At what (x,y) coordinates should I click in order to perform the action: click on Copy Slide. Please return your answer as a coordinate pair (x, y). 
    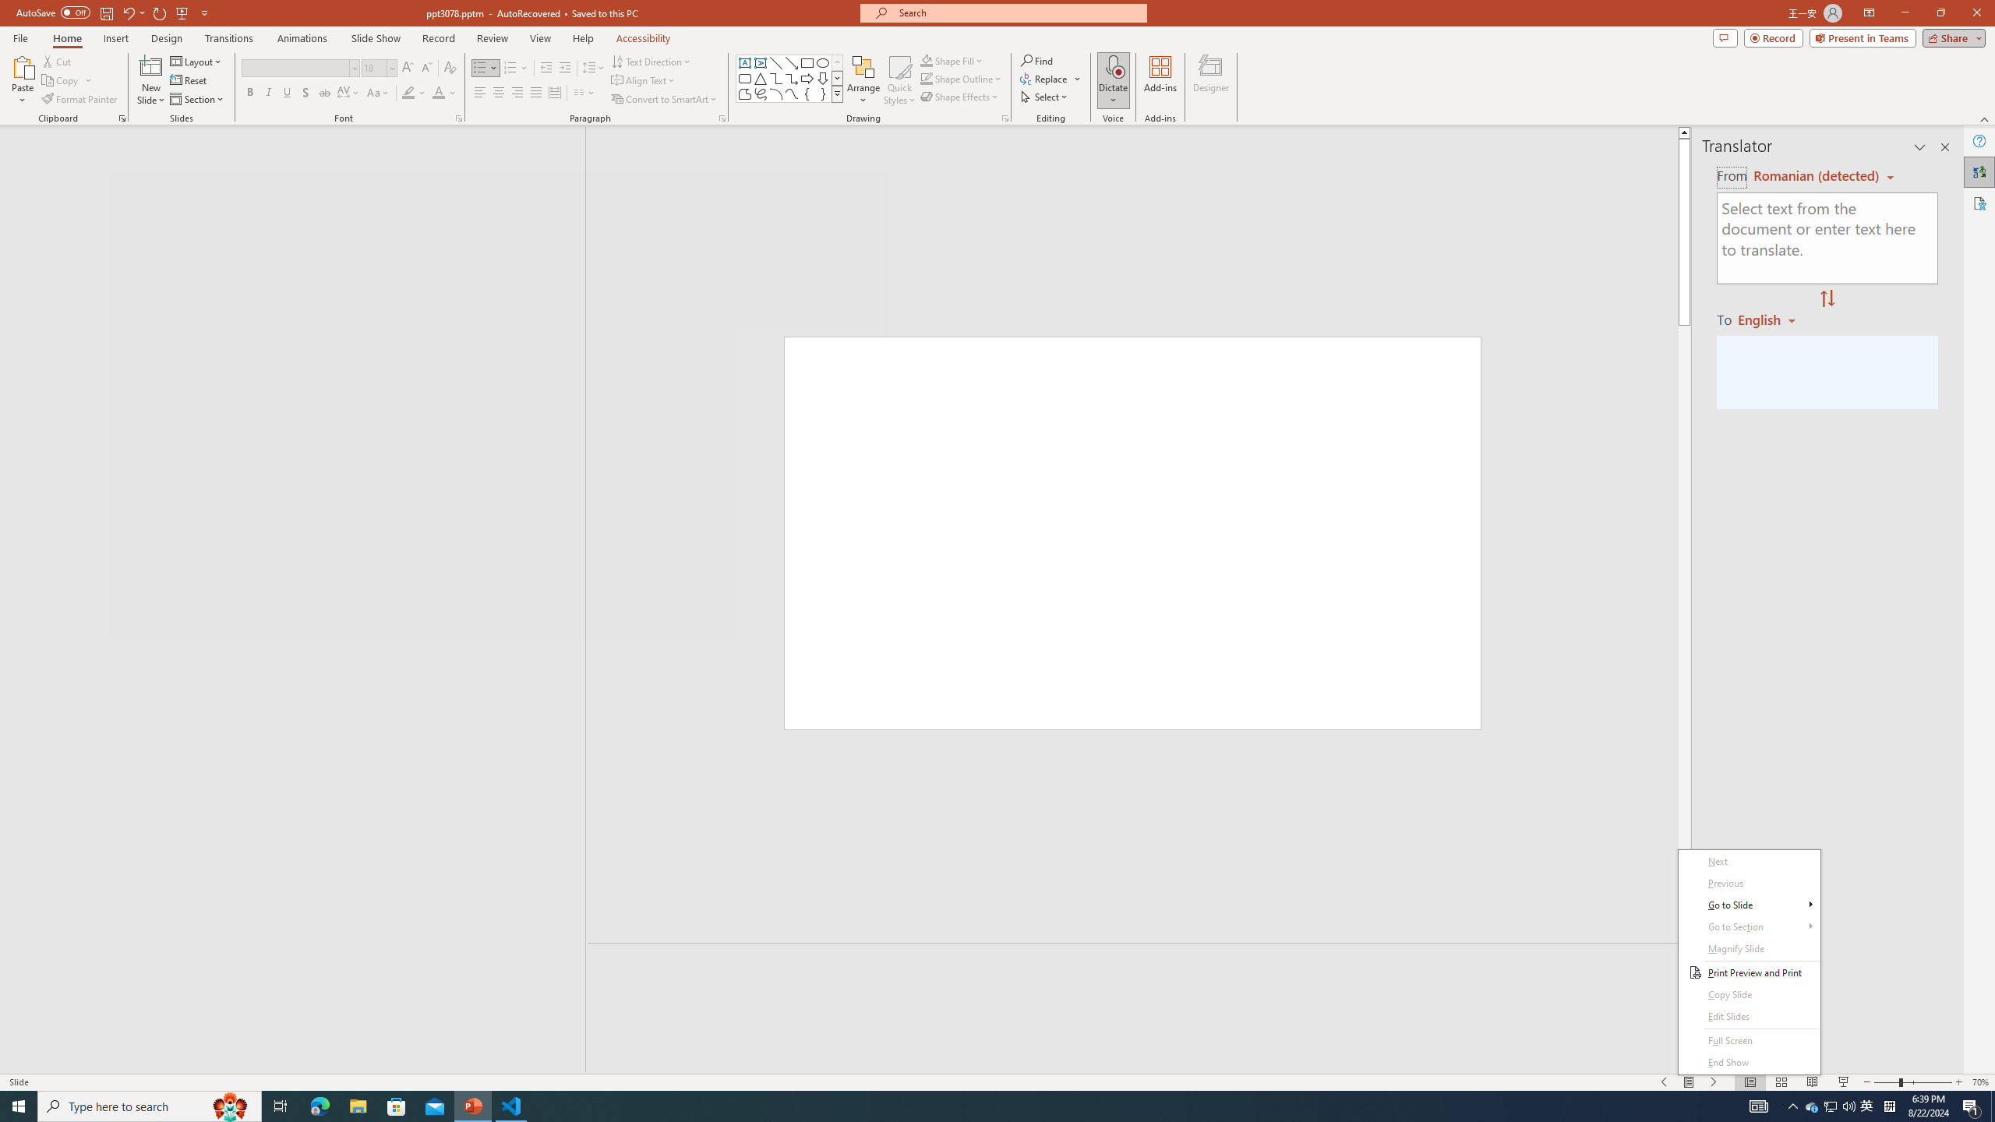
    Looking at the image, I should click on (1749, 994).